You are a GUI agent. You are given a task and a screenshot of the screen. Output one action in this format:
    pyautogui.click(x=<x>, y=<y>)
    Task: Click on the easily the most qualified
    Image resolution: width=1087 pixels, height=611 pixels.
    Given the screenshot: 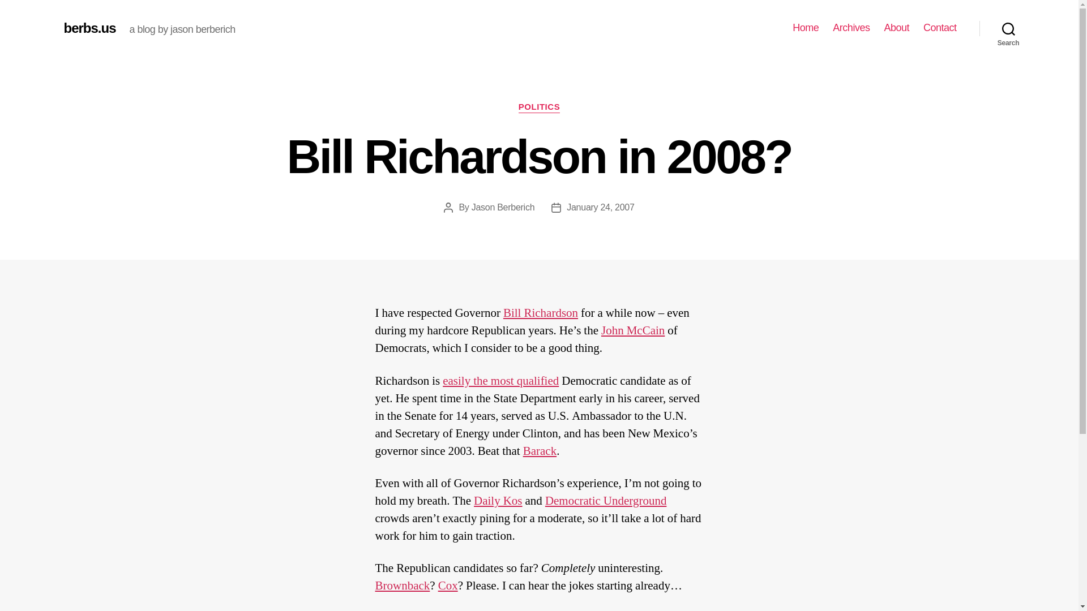 What is the action you would take?
    pyautogui.click(x=500, y=380)
    